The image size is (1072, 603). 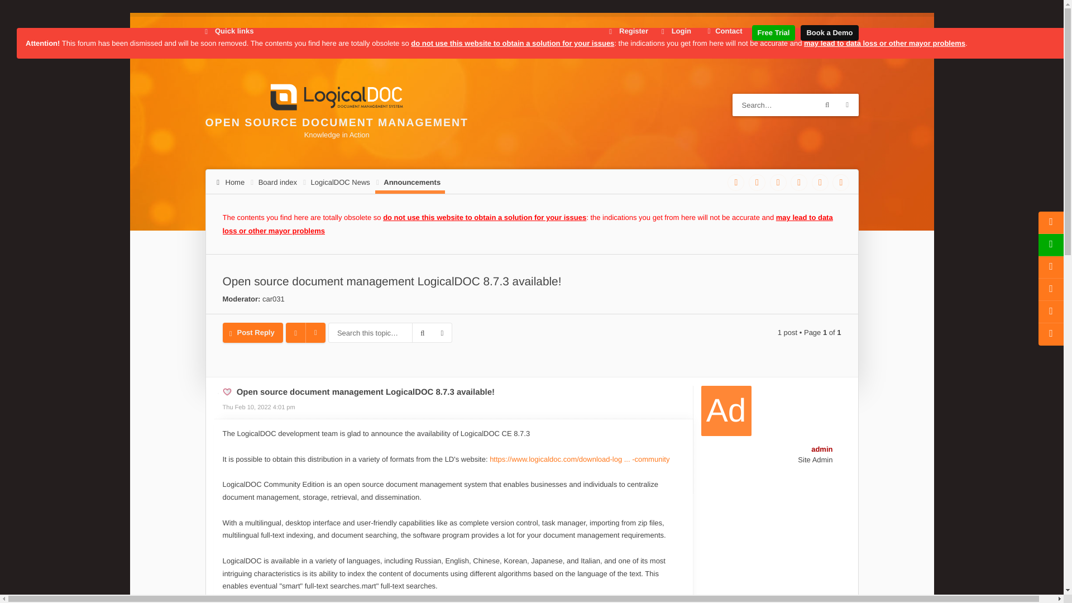 What do you see at coordinates (629, 31) in the screenshot?
I see `Register` at bounding box center [629, 31].